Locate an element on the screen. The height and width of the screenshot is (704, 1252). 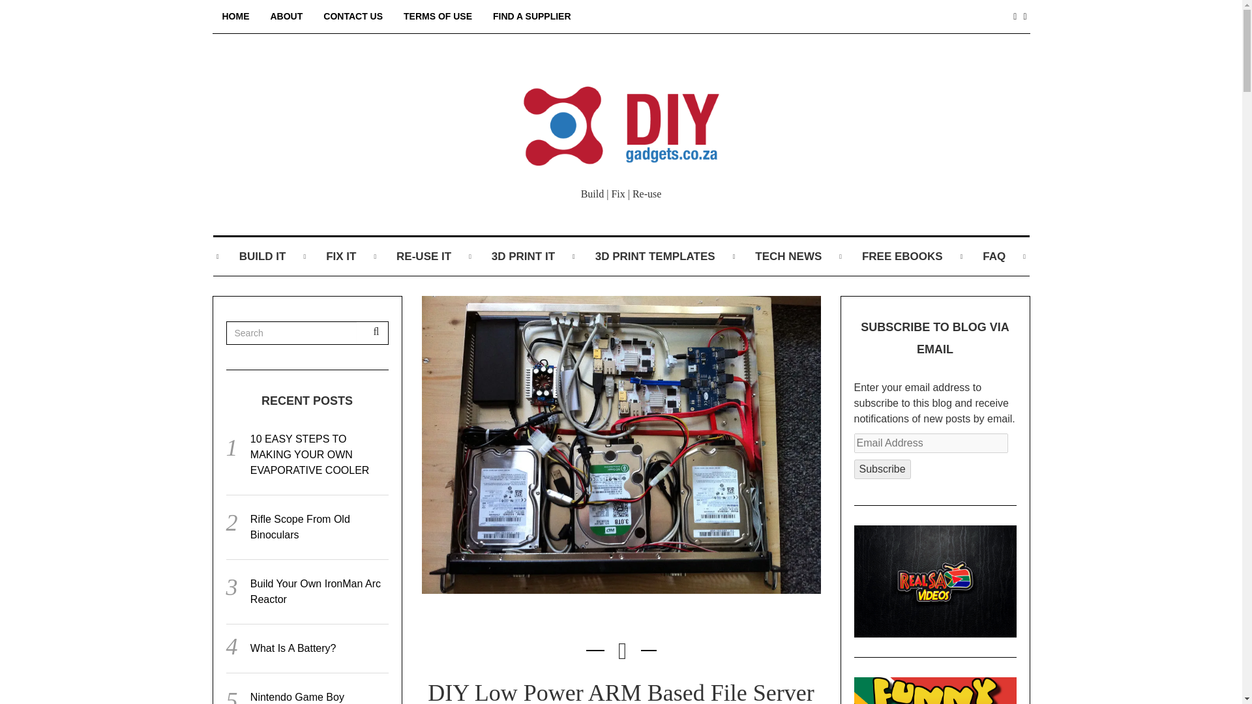
Subscribe is located at coordinates (882, 469).